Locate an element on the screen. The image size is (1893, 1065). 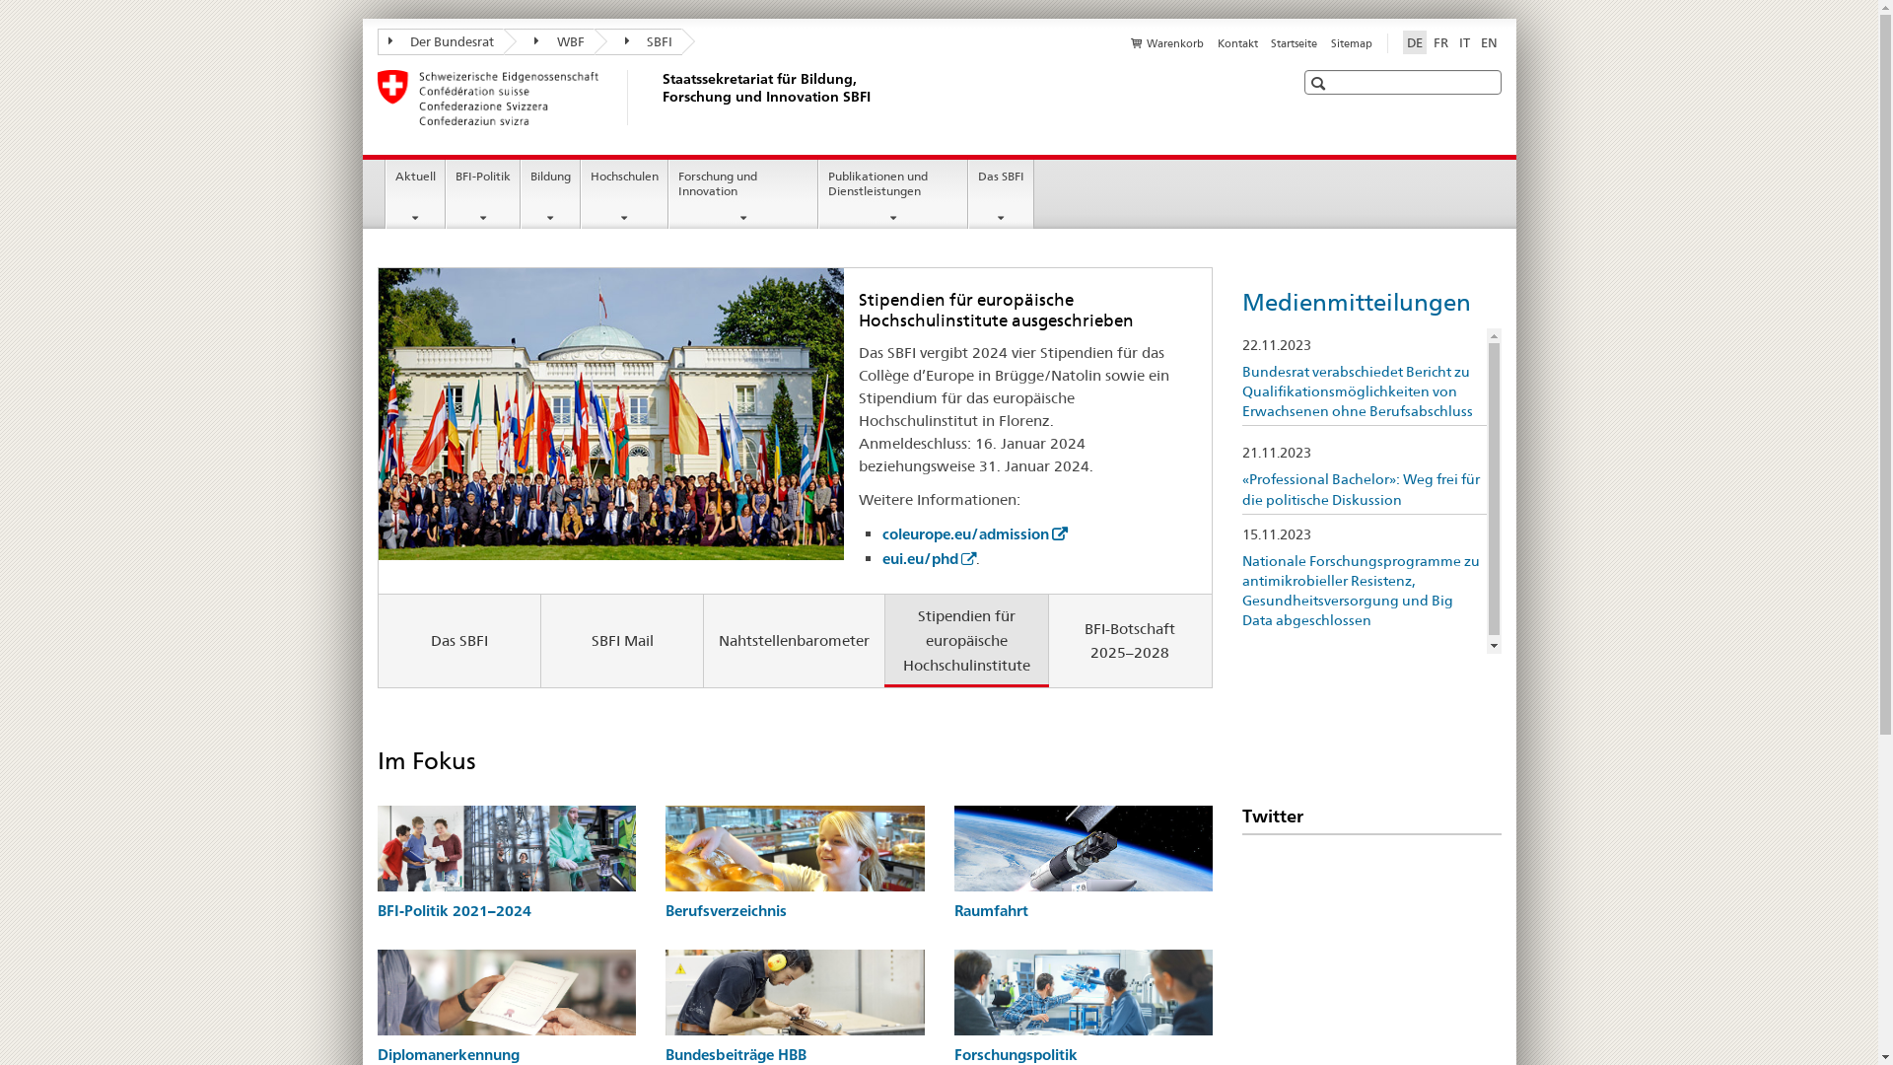
Aktuell is located at coordinates (416, 194).